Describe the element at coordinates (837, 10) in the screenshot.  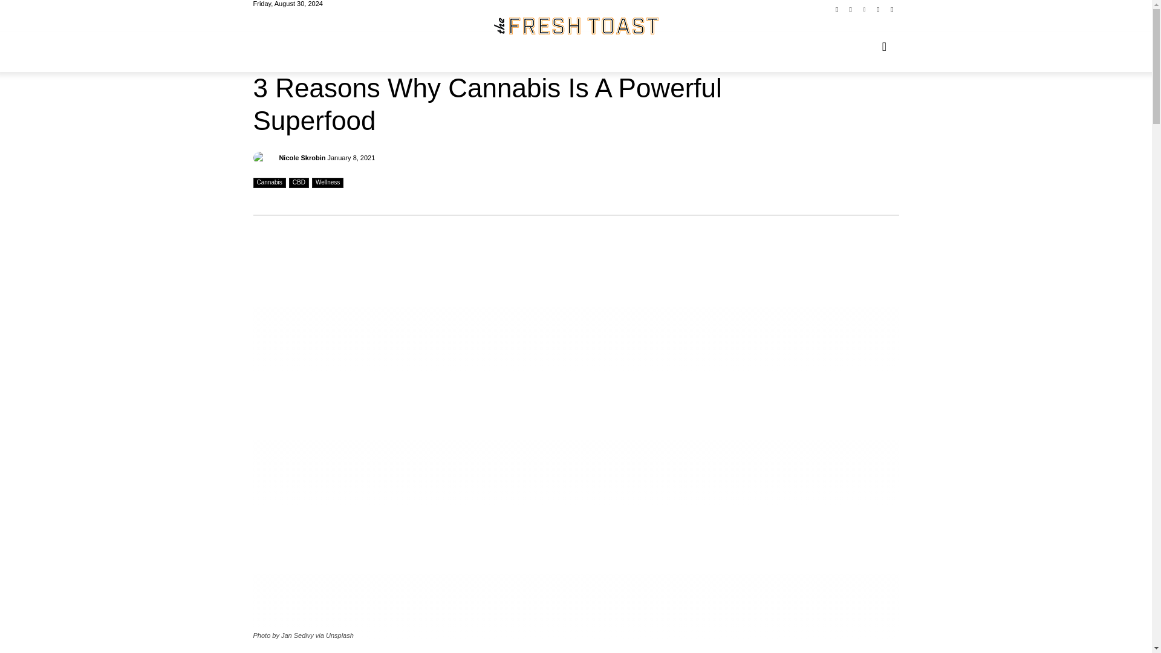
I see `Facebook` at that location.